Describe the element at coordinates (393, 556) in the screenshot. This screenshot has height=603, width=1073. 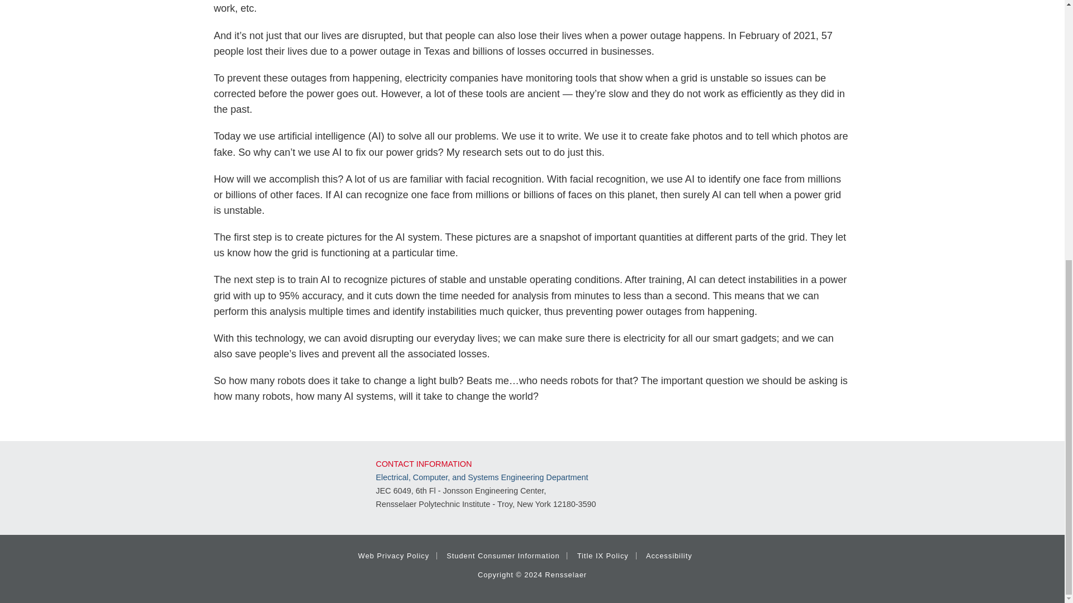
I see `Web Privacy Policy` at that location.